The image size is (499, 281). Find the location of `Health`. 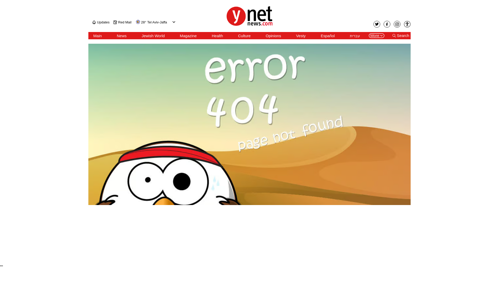

Health is located at coordinates (217, 36).